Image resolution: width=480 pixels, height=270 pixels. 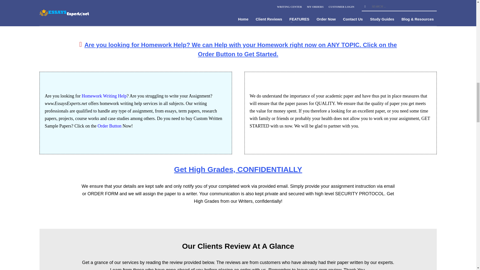 What do you see at coordinates (109, 126) in the screenshot?
I see `Order Button` at bounding box center [109, 126].